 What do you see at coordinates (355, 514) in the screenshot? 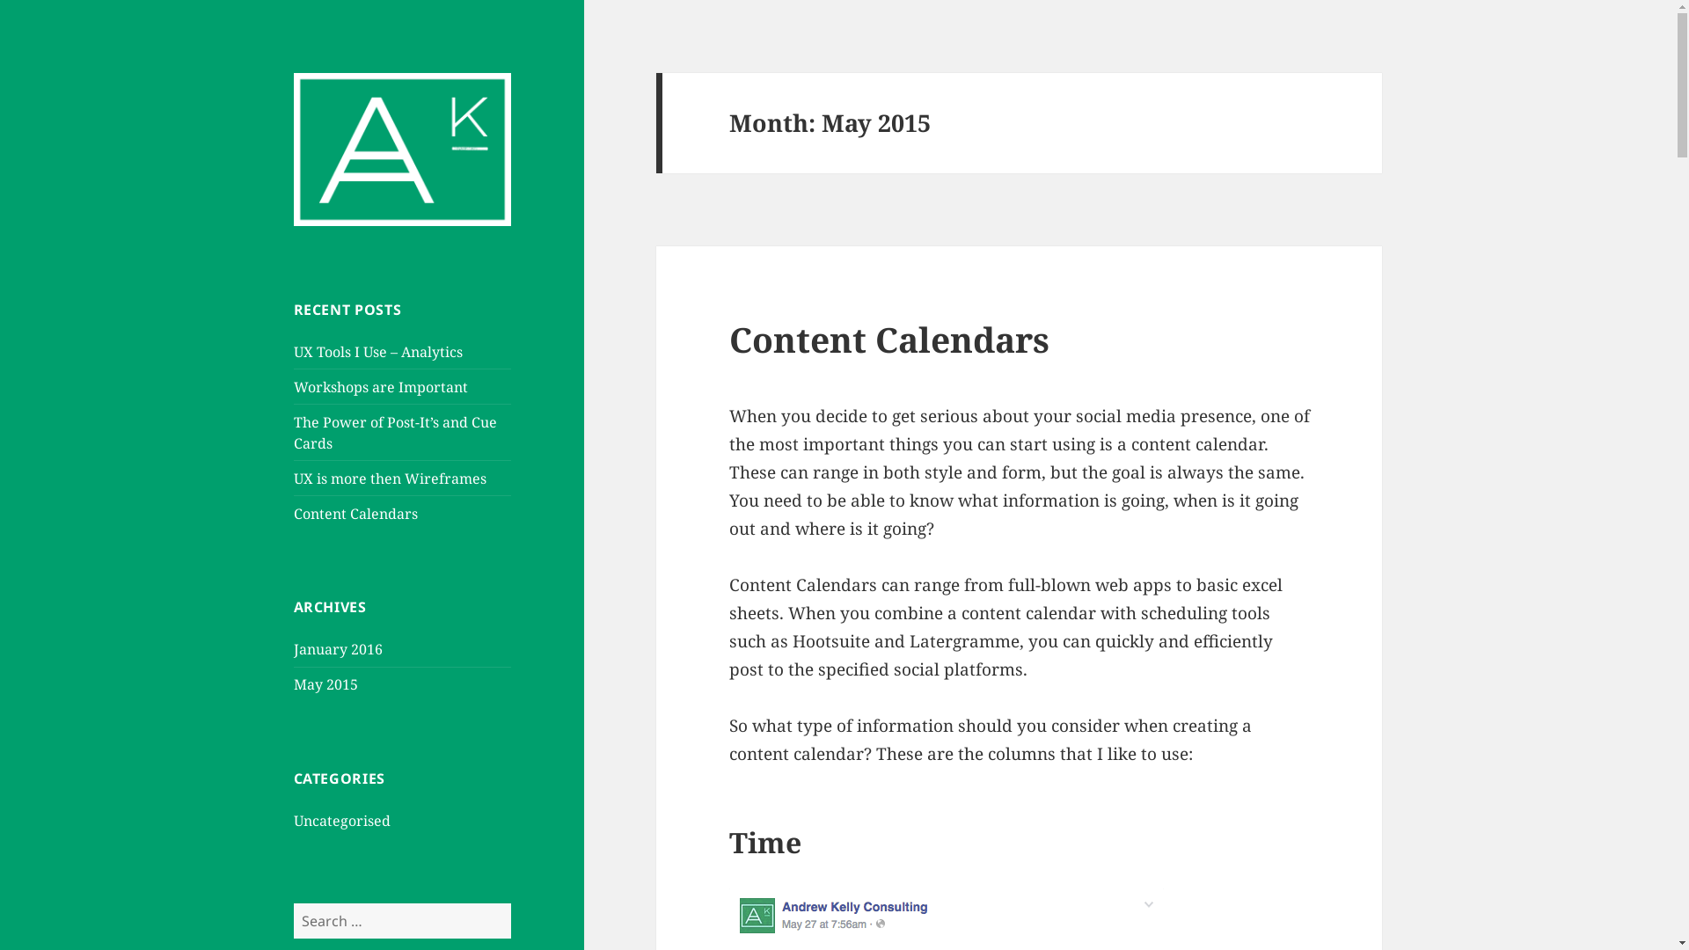
I see `Content Calendars` at bounding box center [355, 514].